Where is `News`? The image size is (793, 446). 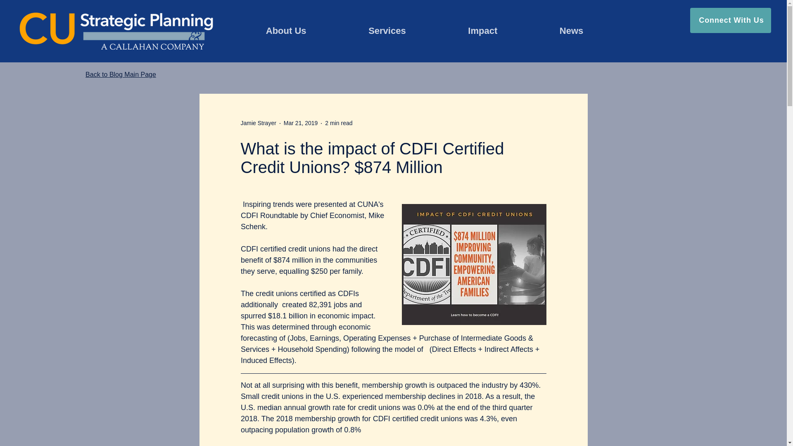 News is located at coordinates (572, 31).